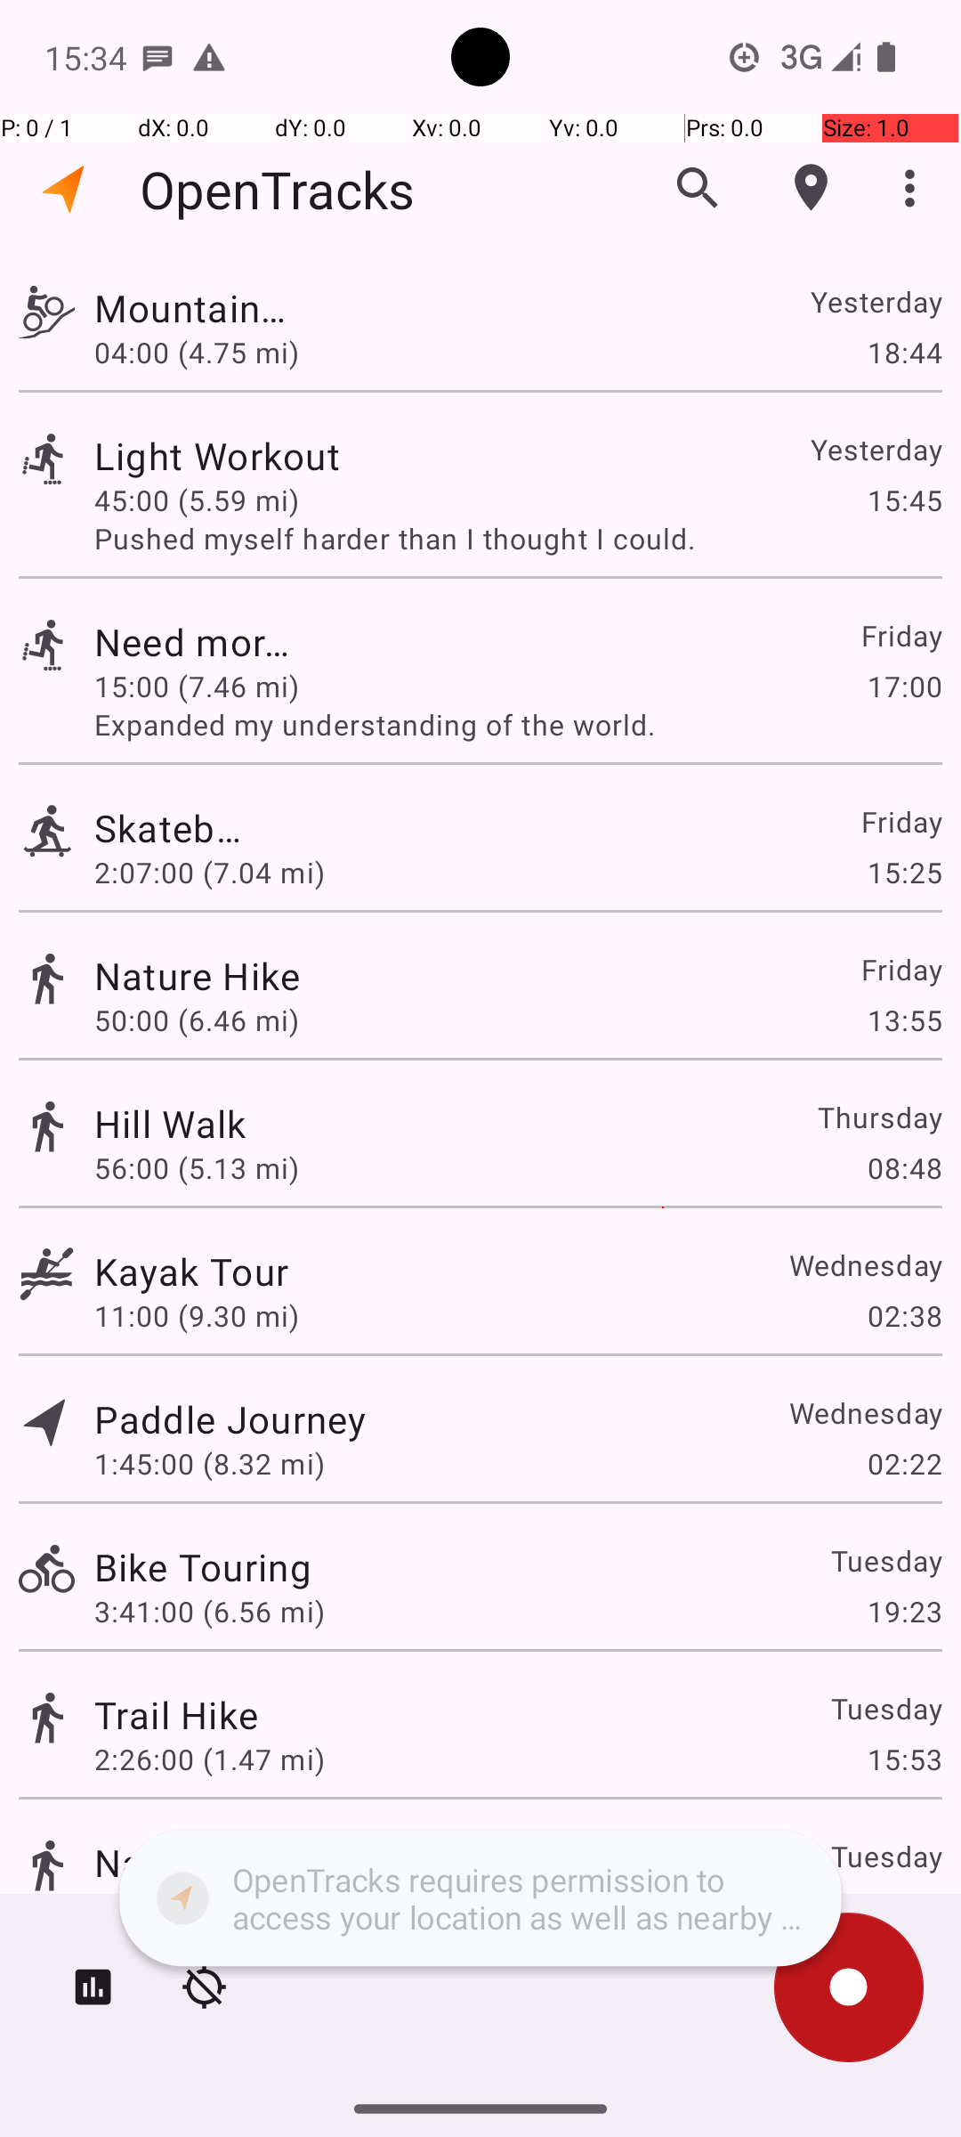 Image resolution: width=961 pixels, height=2137 pixels. What do you see at coordinates (849, 1987) in the screenshot?
I see `Record` at bounding box center [849, 1987].